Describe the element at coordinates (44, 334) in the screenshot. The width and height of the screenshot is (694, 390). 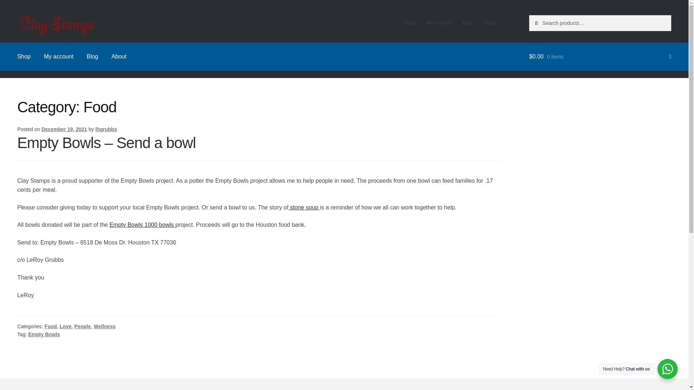
I see `Empty Bowls` at that location.